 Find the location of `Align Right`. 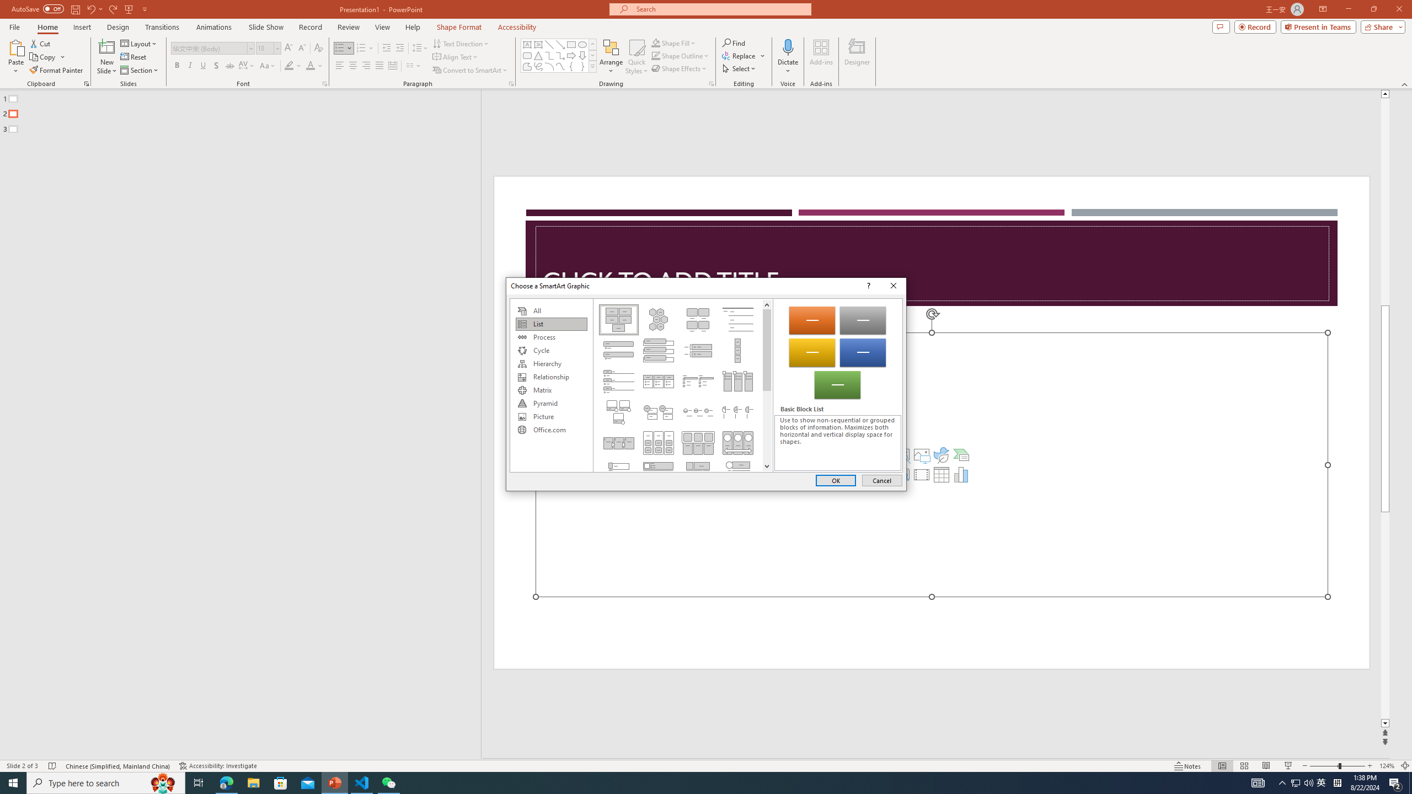

Align Right is located at coordinates (366, 66).